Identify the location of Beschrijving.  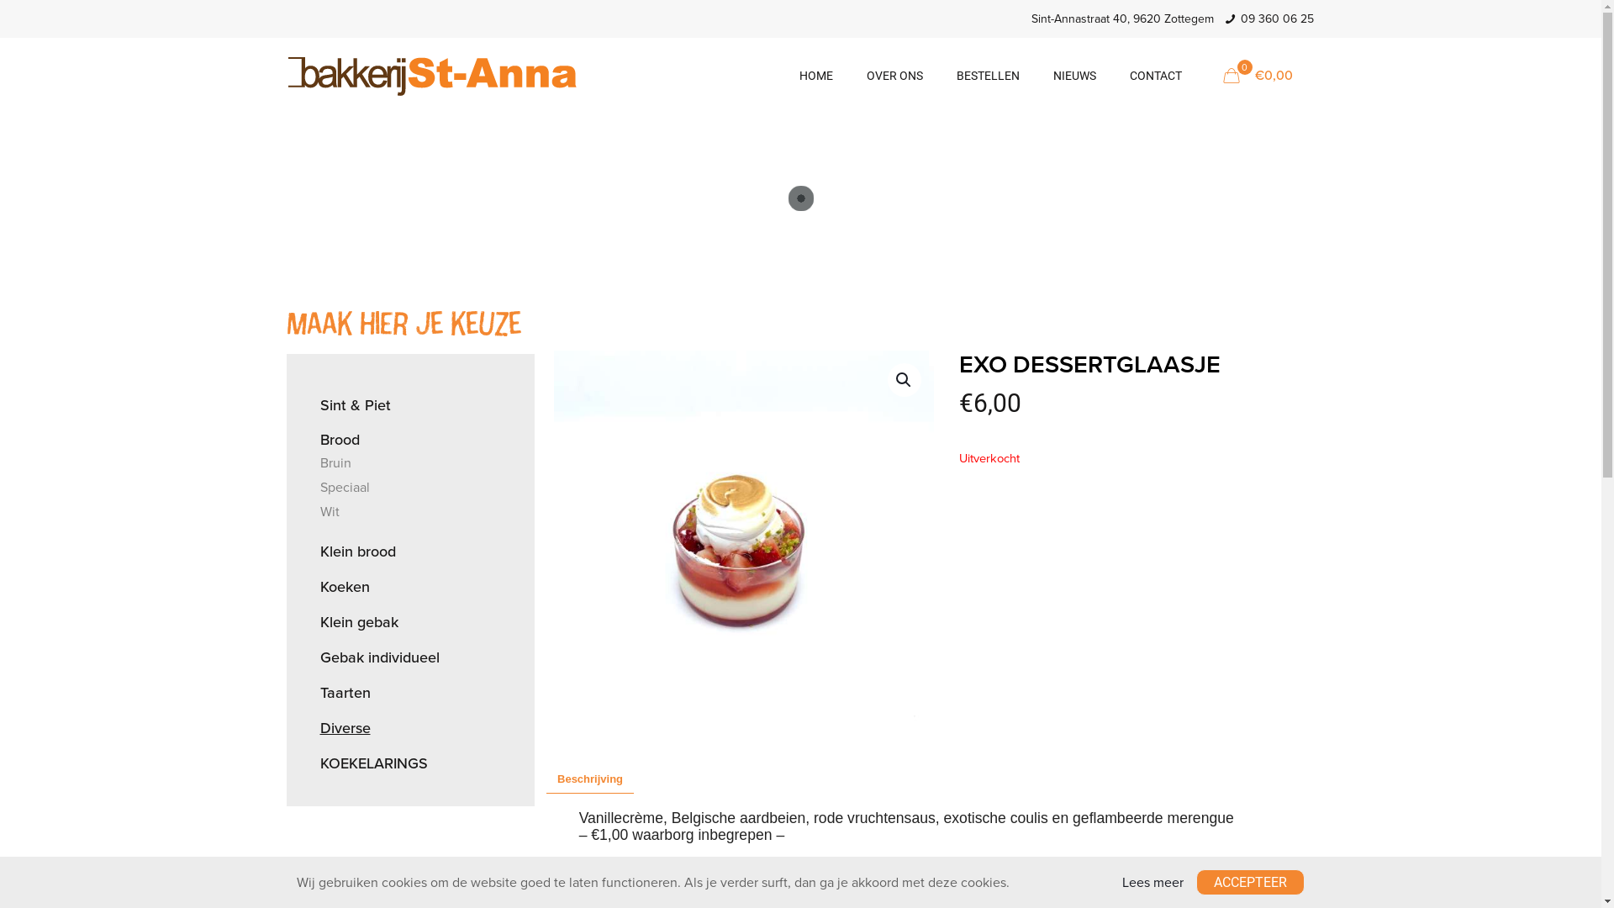
(590, 779).